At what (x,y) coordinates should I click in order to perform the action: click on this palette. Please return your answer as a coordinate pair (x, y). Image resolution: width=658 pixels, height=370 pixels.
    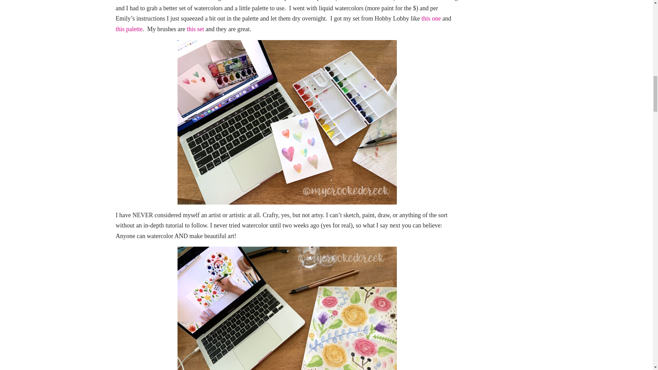
    Looking at the image, I should click on (129, 29).